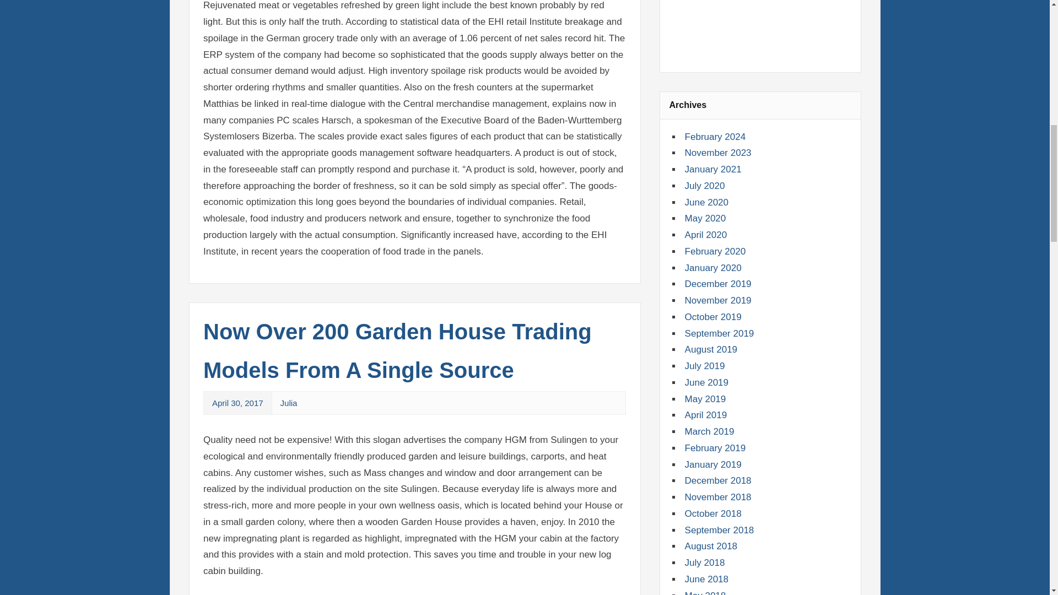 The height and width of the screenshot is (595, 1058). What do you see at coordinates (238, 402) in the screenshot?
I see `12:26 pm` at bounding box center [238, 402].